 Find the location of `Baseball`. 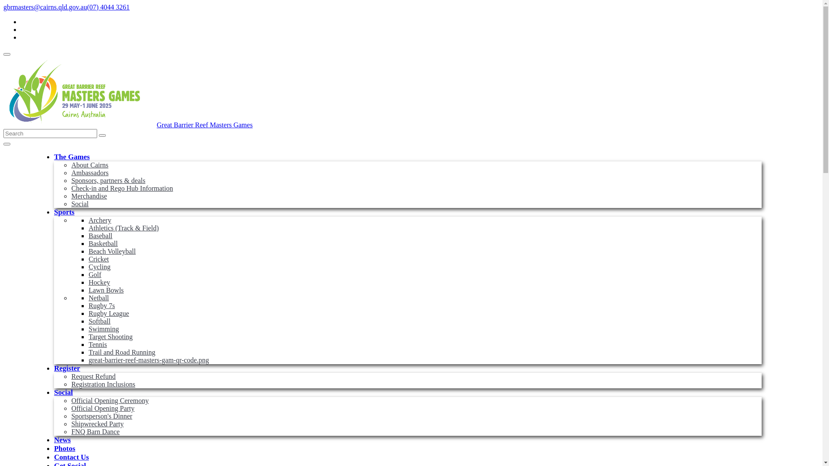

Baseball is located at coordinates (100, 236).